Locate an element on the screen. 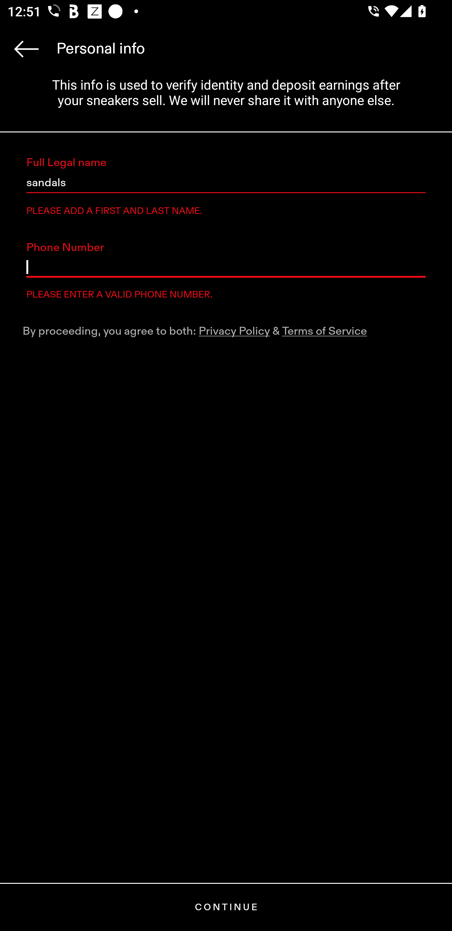 The width and height of the screenshot is (452, 931). Phone Number is located at coordinates (226, 267).